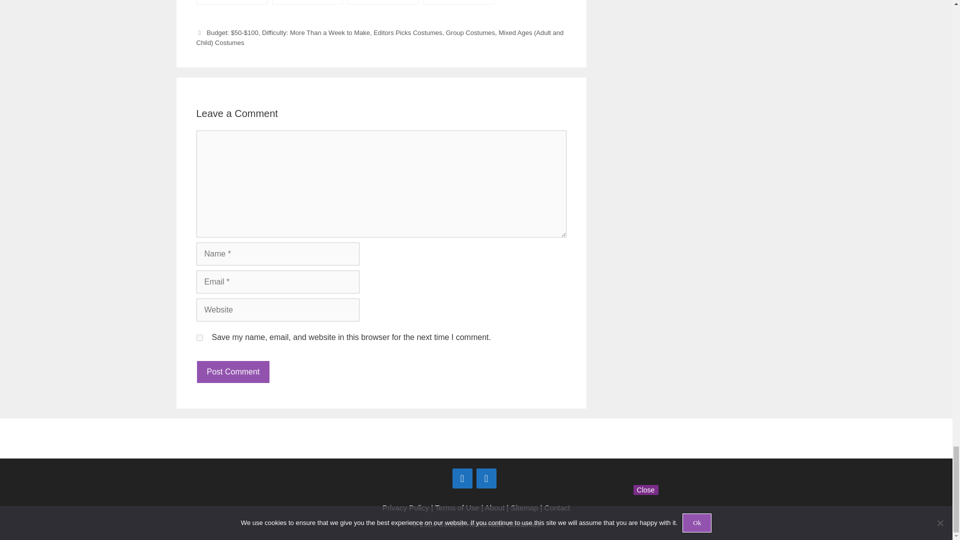 The width and height of the screenshot is (960, 540). I want to click on Facebook, so click(462, 478).